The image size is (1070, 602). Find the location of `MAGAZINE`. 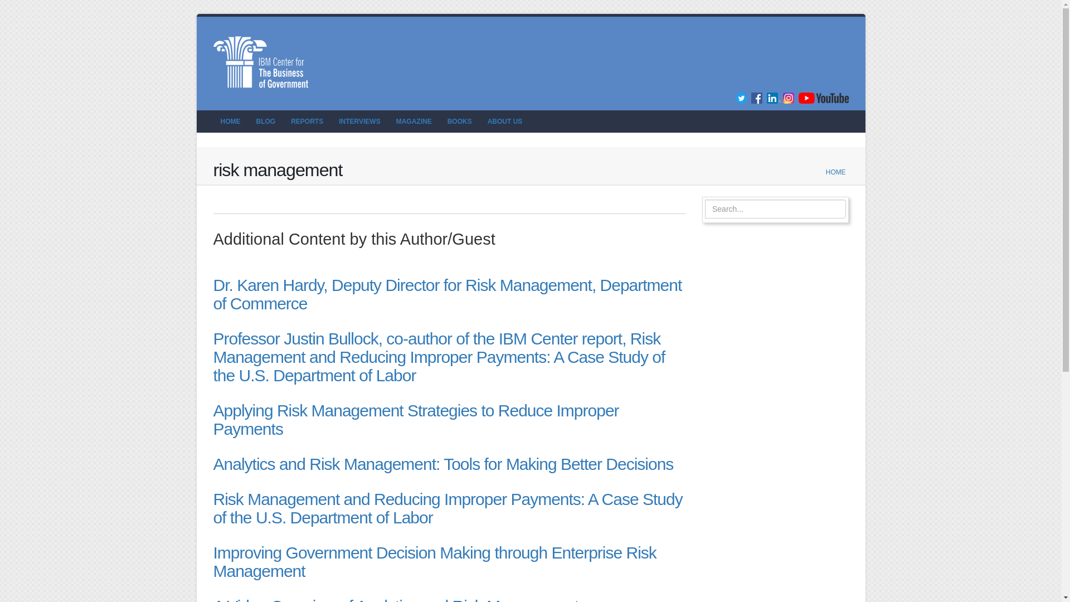

MAGAZINE is located at coordinates (414, 121).